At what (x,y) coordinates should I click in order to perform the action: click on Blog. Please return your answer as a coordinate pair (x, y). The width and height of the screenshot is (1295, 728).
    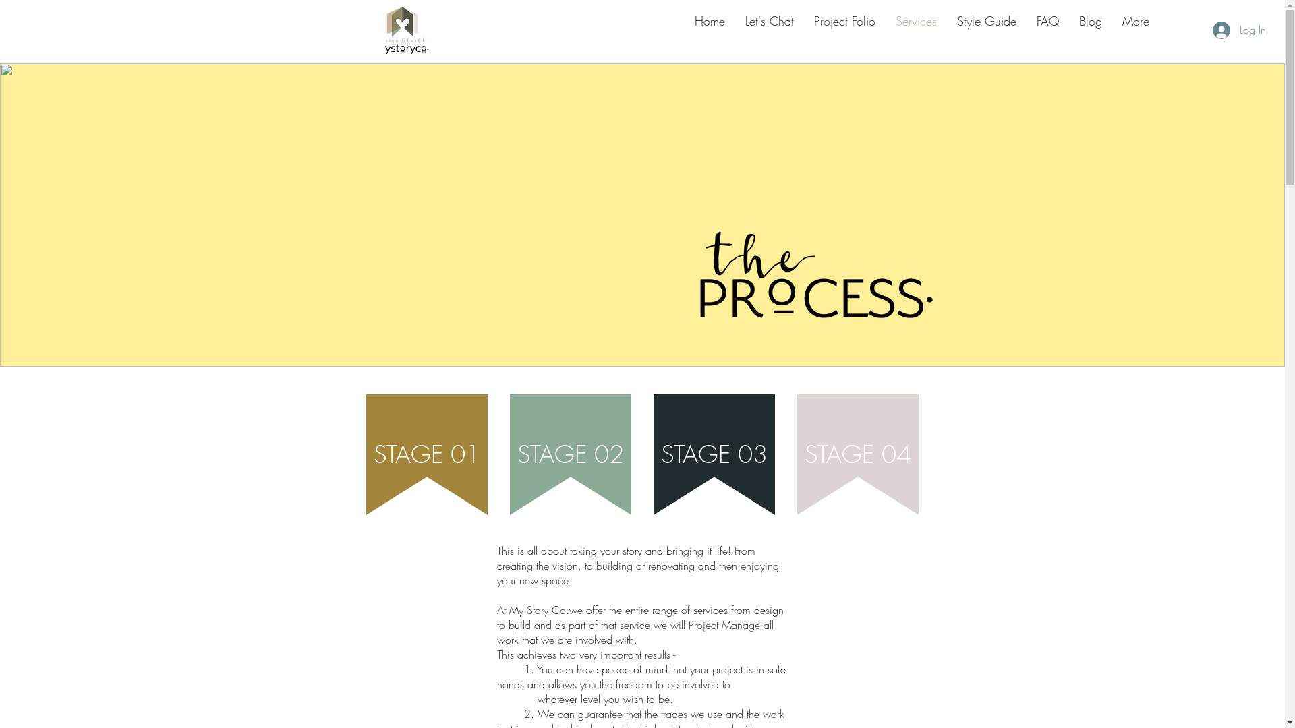
    Looking at the image, I should click on (1091, 30).